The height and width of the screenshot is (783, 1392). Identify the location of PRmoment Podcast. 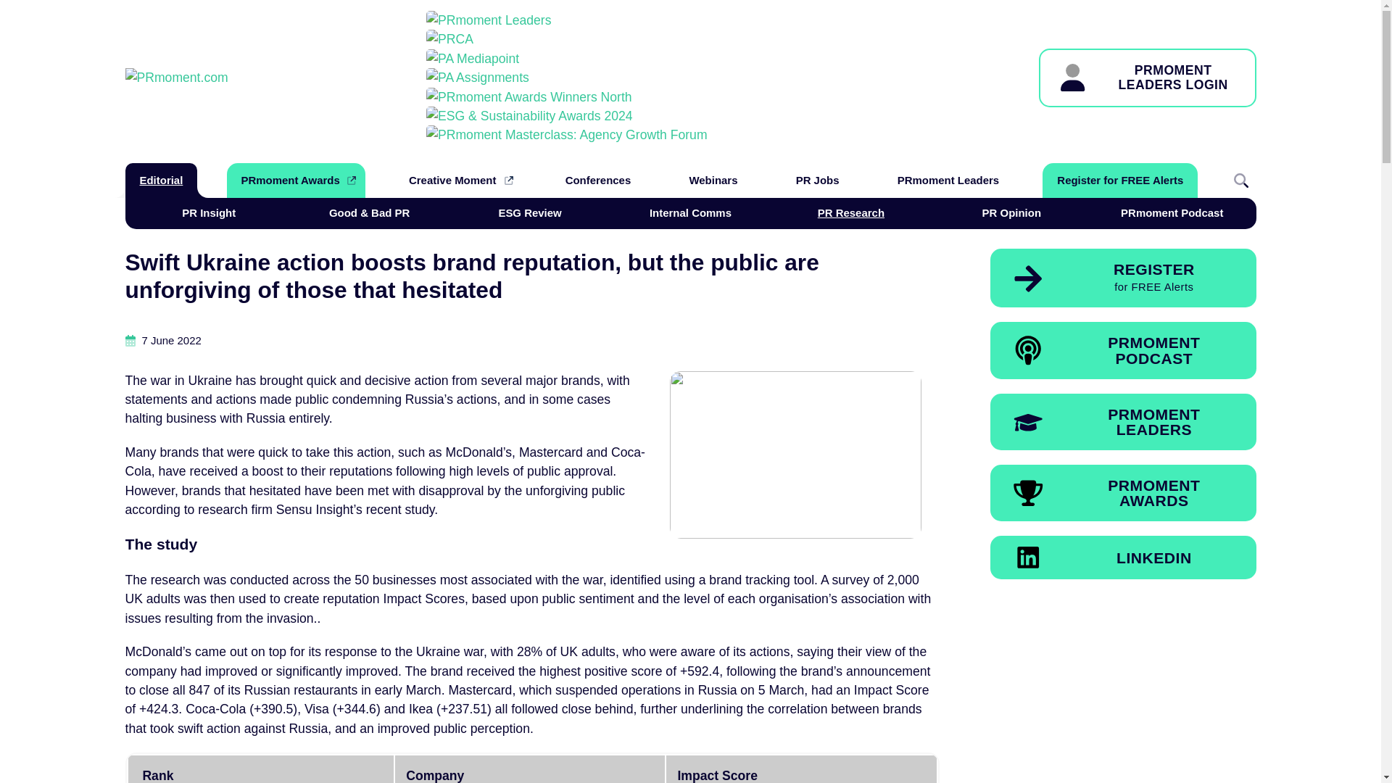
(1011, 212).